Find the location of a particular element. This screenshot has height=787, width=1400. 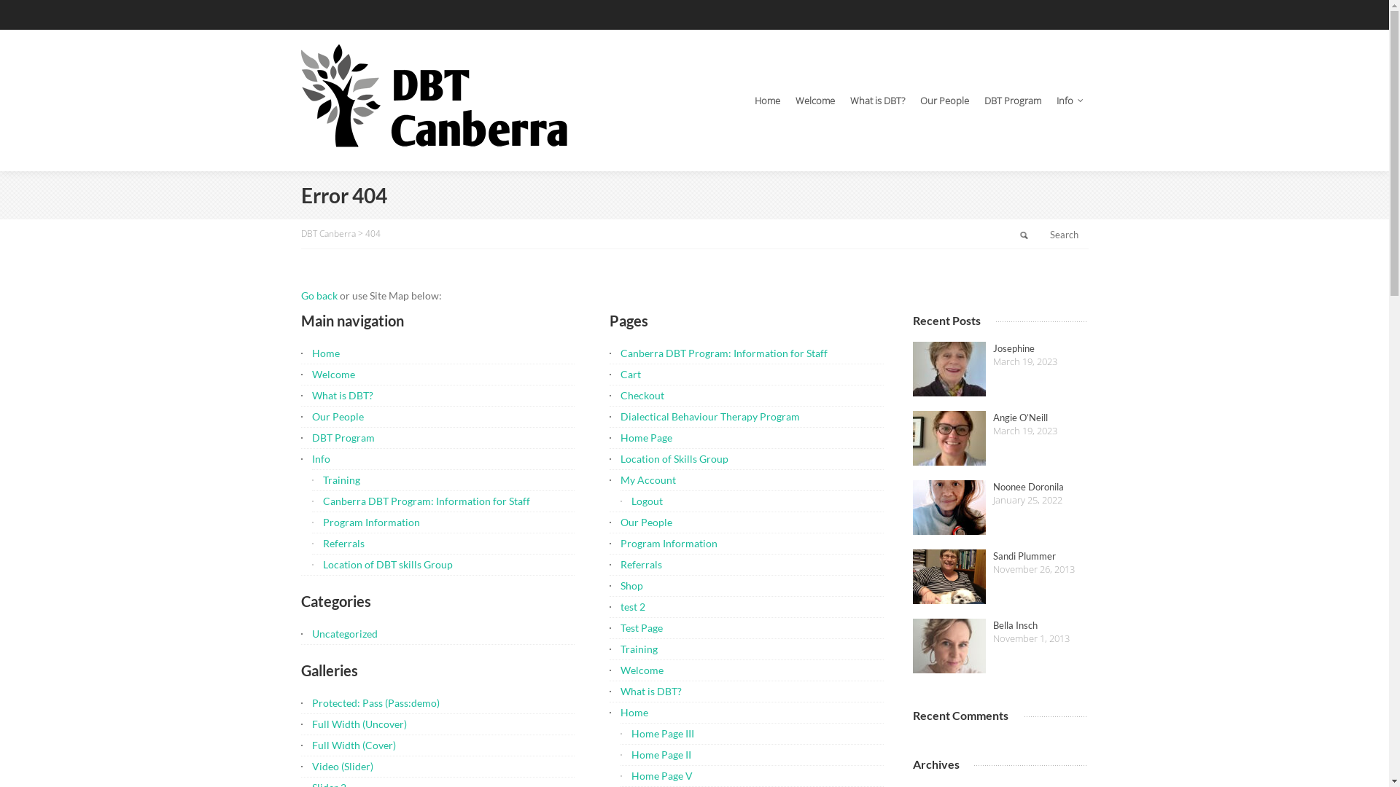

Skip to primary content is located at coordinates (632, 95).